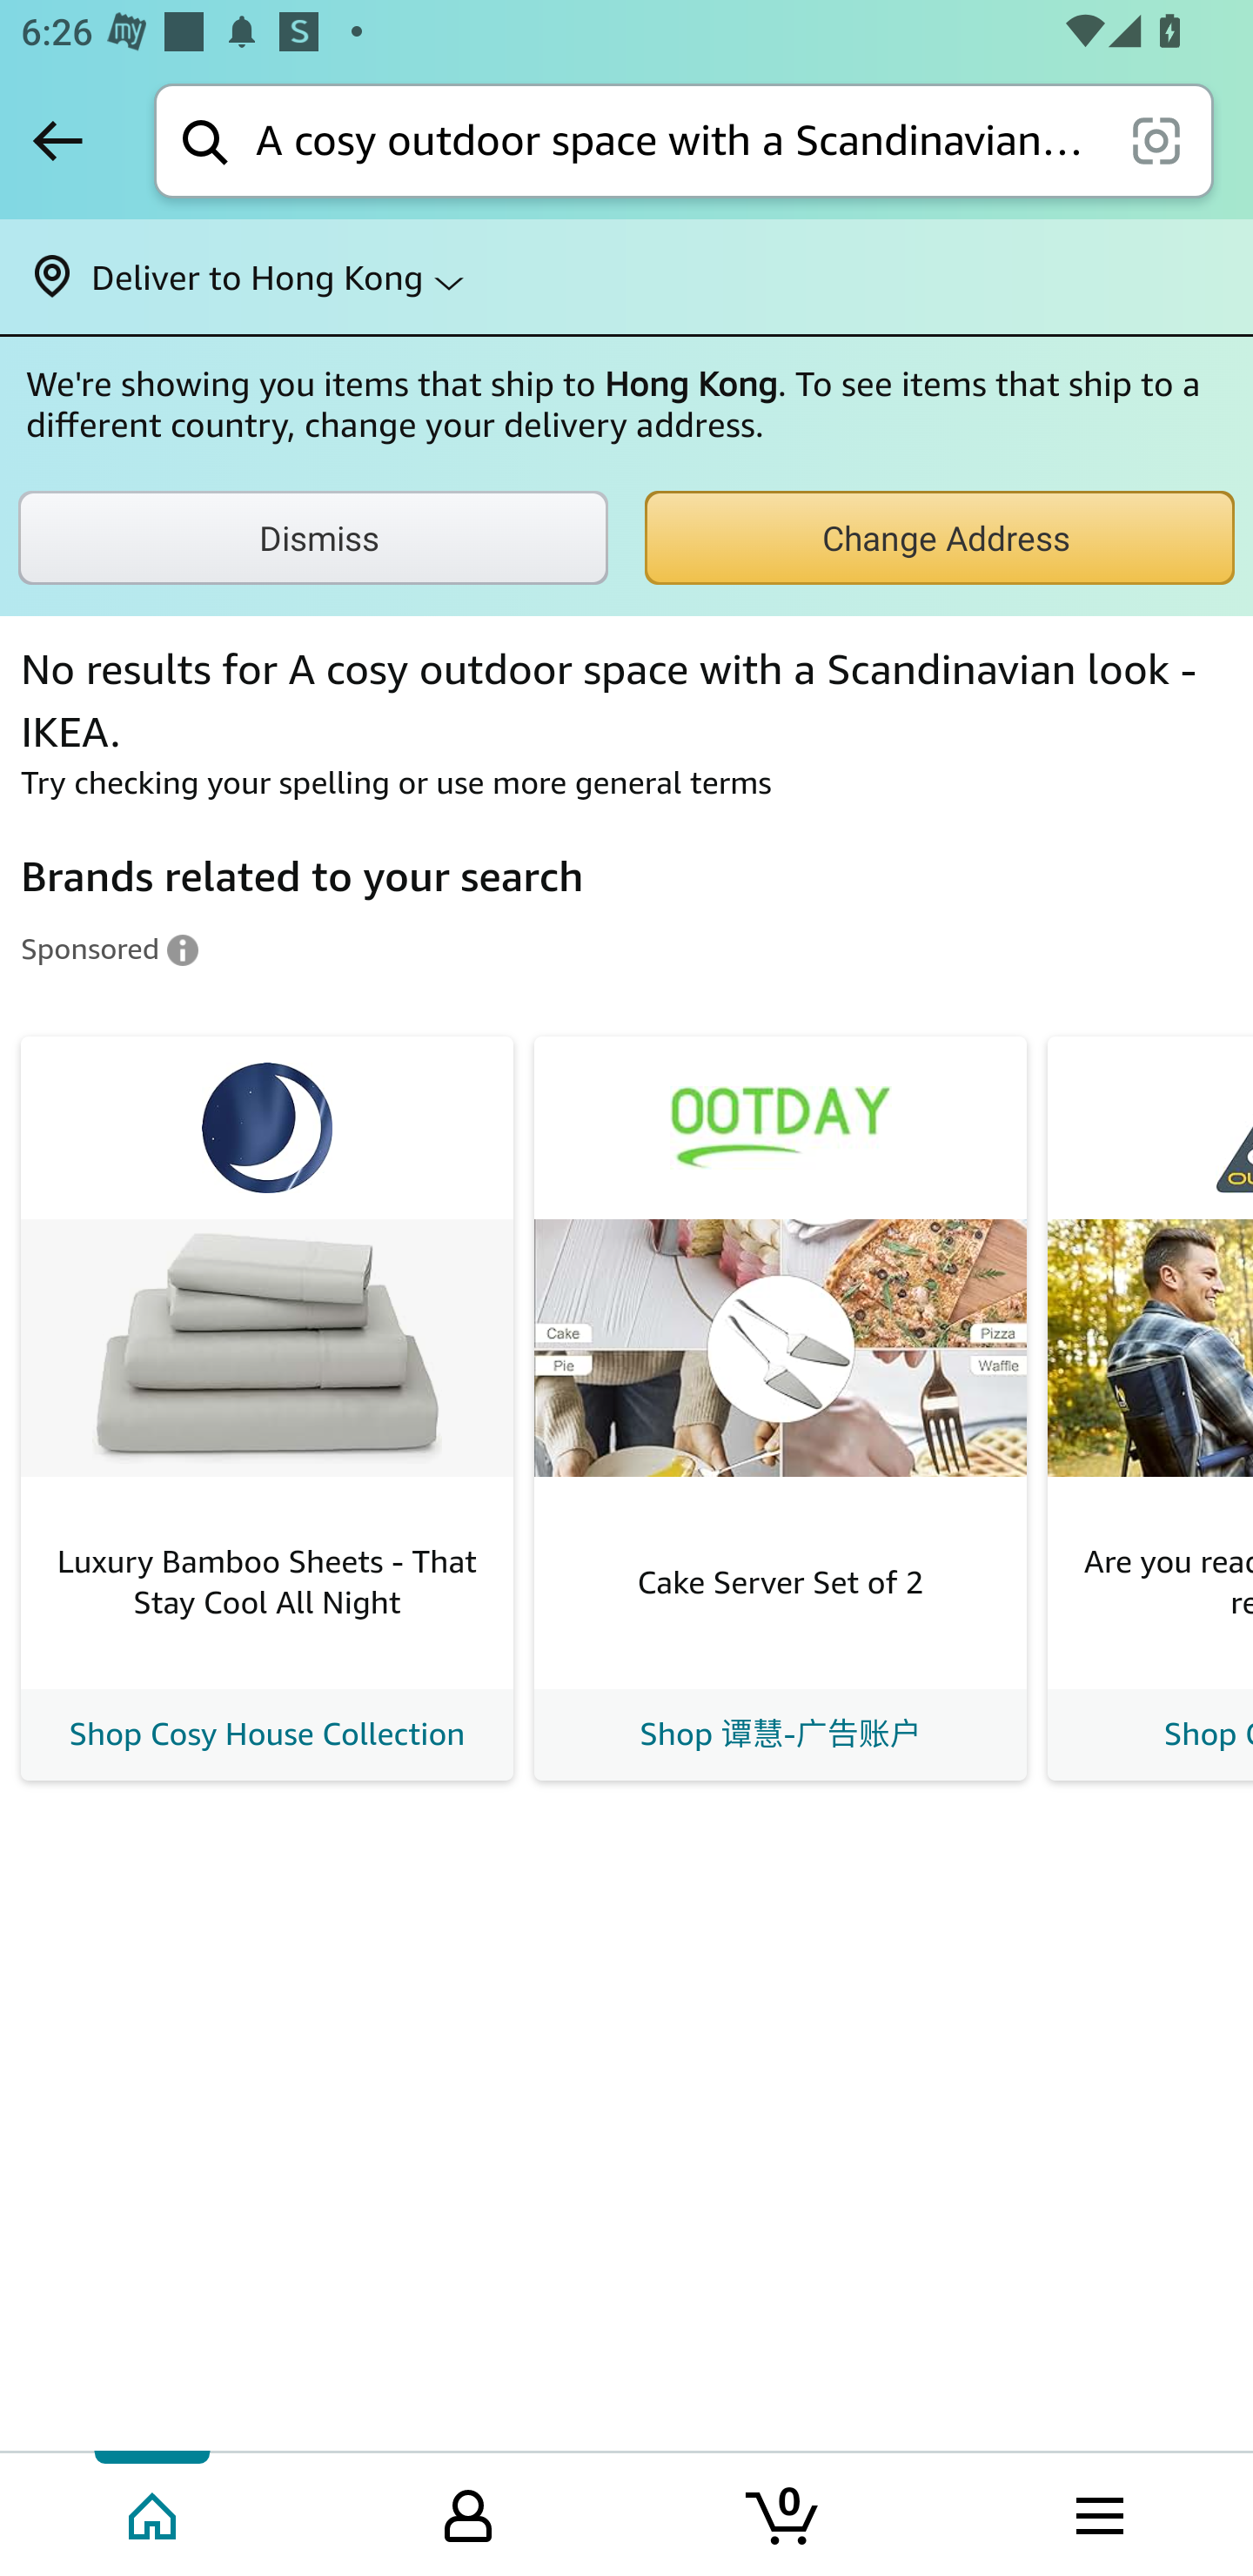 This screenshot has width=1253, height=2576. Describe the element at coordinates (468, 2512) in the screenshot. I see `Your Amazon.com Tab 2 of 4` at that location.